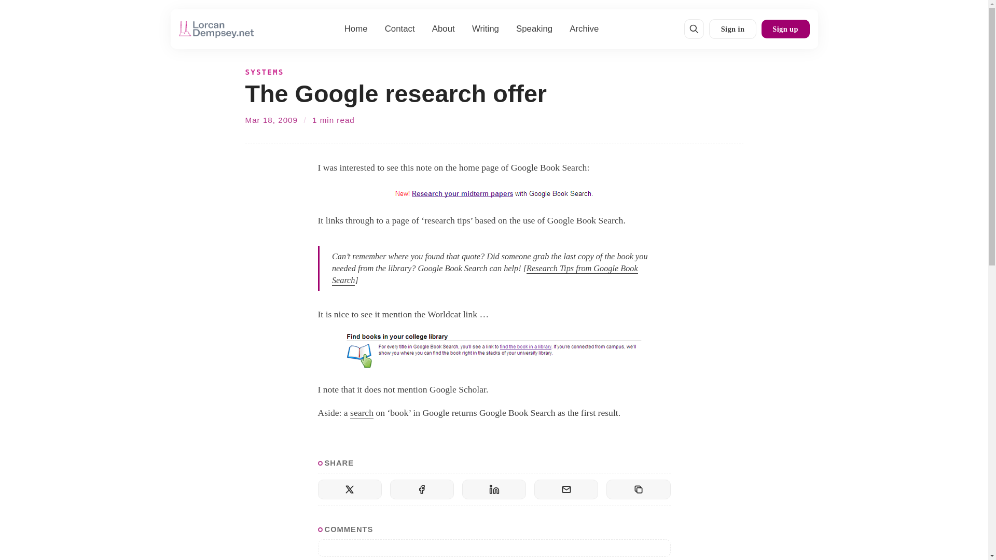  I want to click on Search, so click(694, 29).